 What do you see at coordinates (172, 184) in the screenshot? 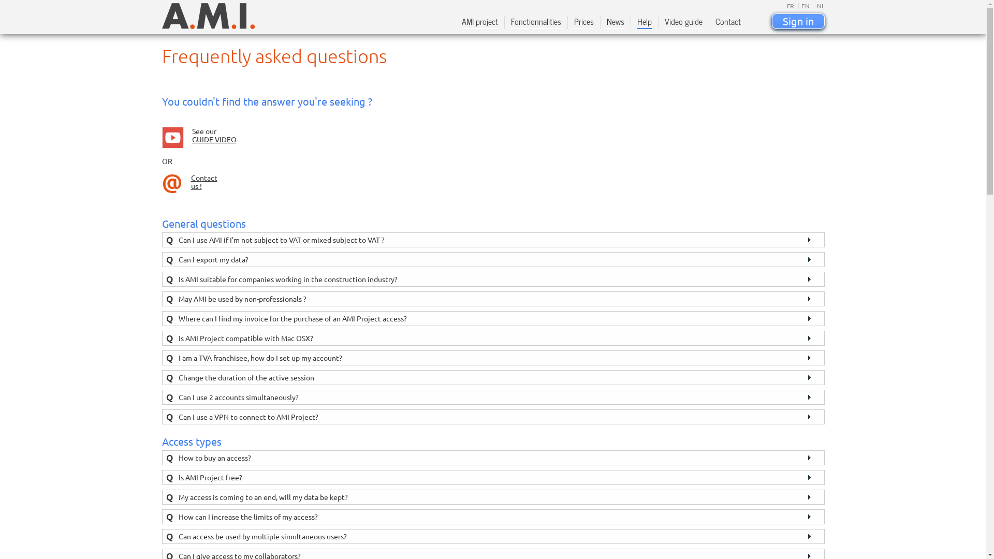
I see `e-mail` at bounding box center [172, 184].